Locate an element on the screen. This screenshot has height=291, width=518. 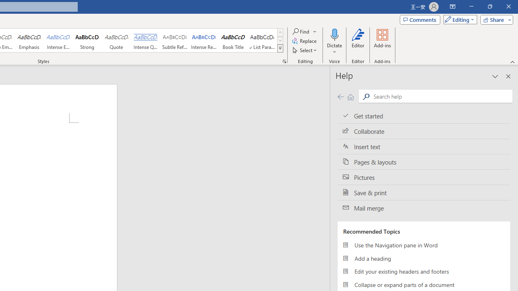
Close pane is located at coordinates (508, 76).